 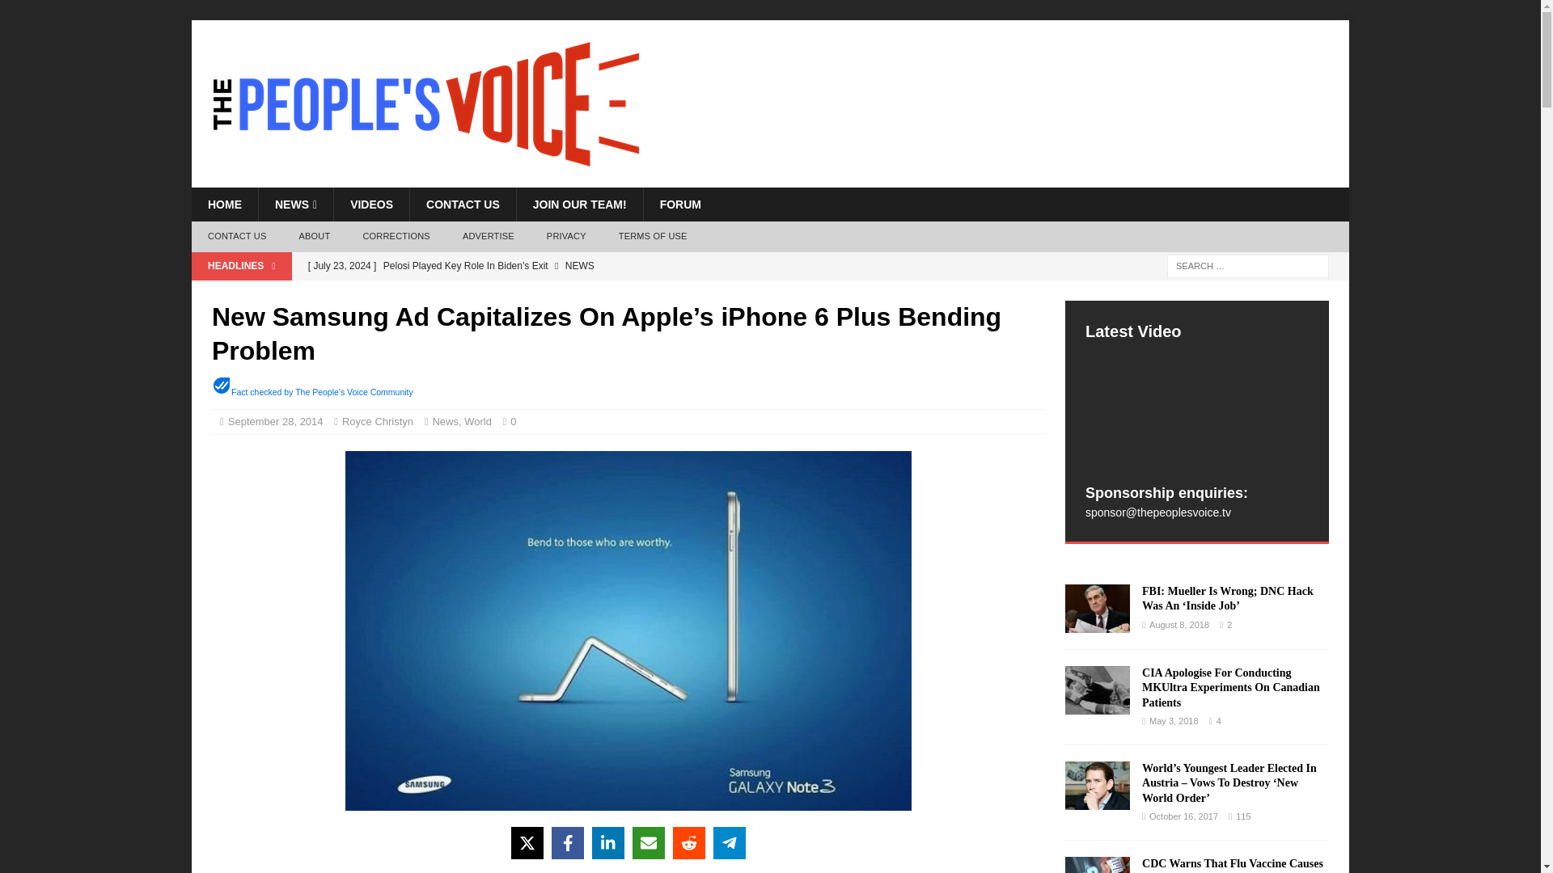 What do you see at coordinates (652, 237) in the screenshot?
I see `TERMS OF USE` at bounding box center [652, 237].